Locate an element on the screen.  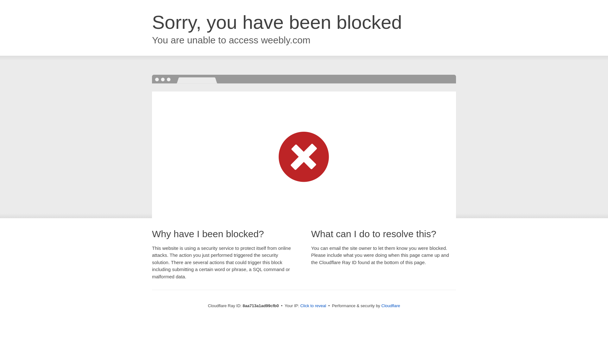
Cloudflare is located at coordinates (390, 306).